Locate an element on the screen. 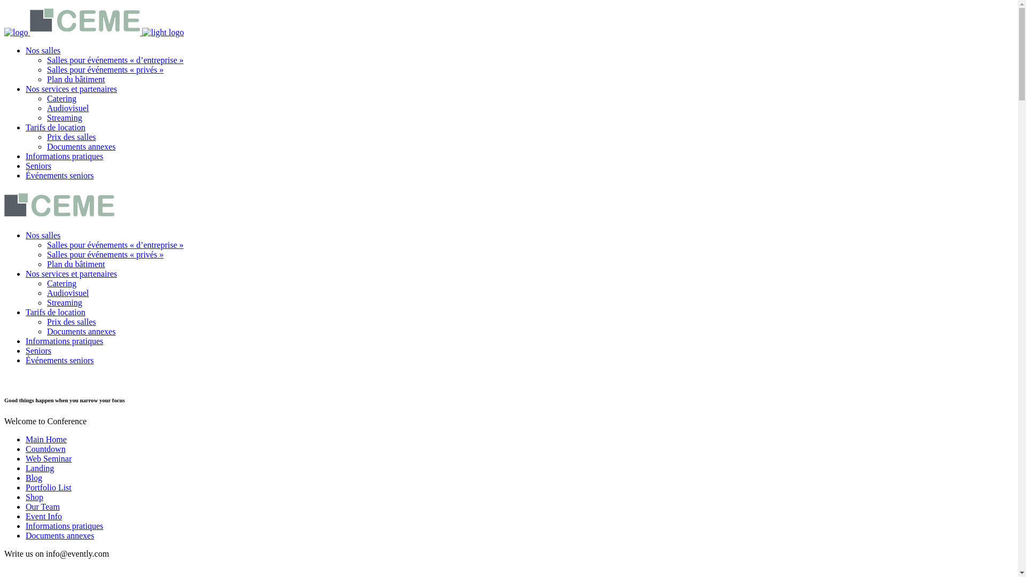  Documents annexes is located at coordinates (60, 535).